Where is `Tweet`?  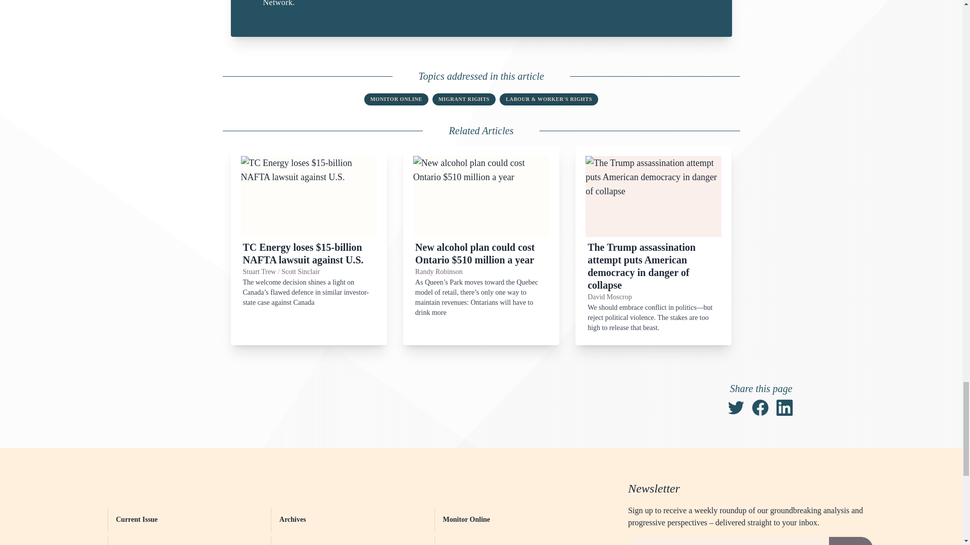
Tweet is located at coordinates (736, 408).